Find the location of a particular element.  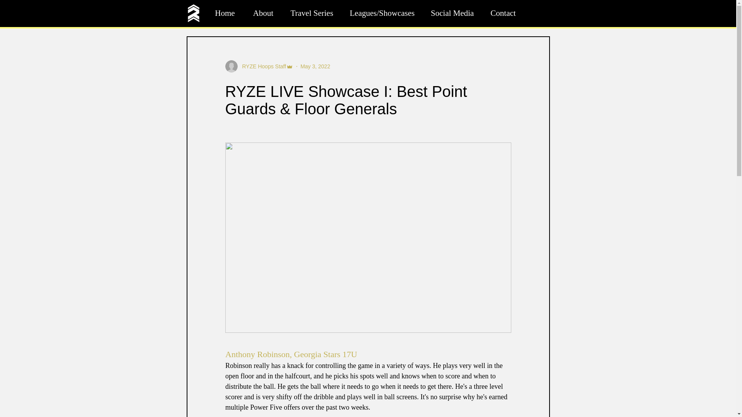

Contact is located at coordinates (503, 13).